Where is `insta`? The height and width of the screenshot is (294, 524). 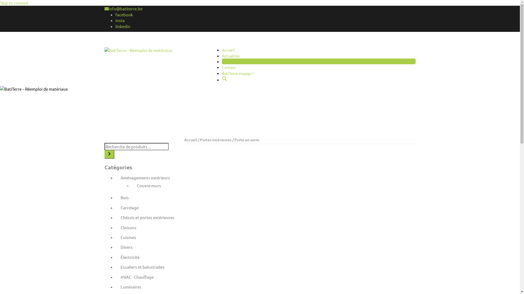 insta is located at coordinates (120, 20).